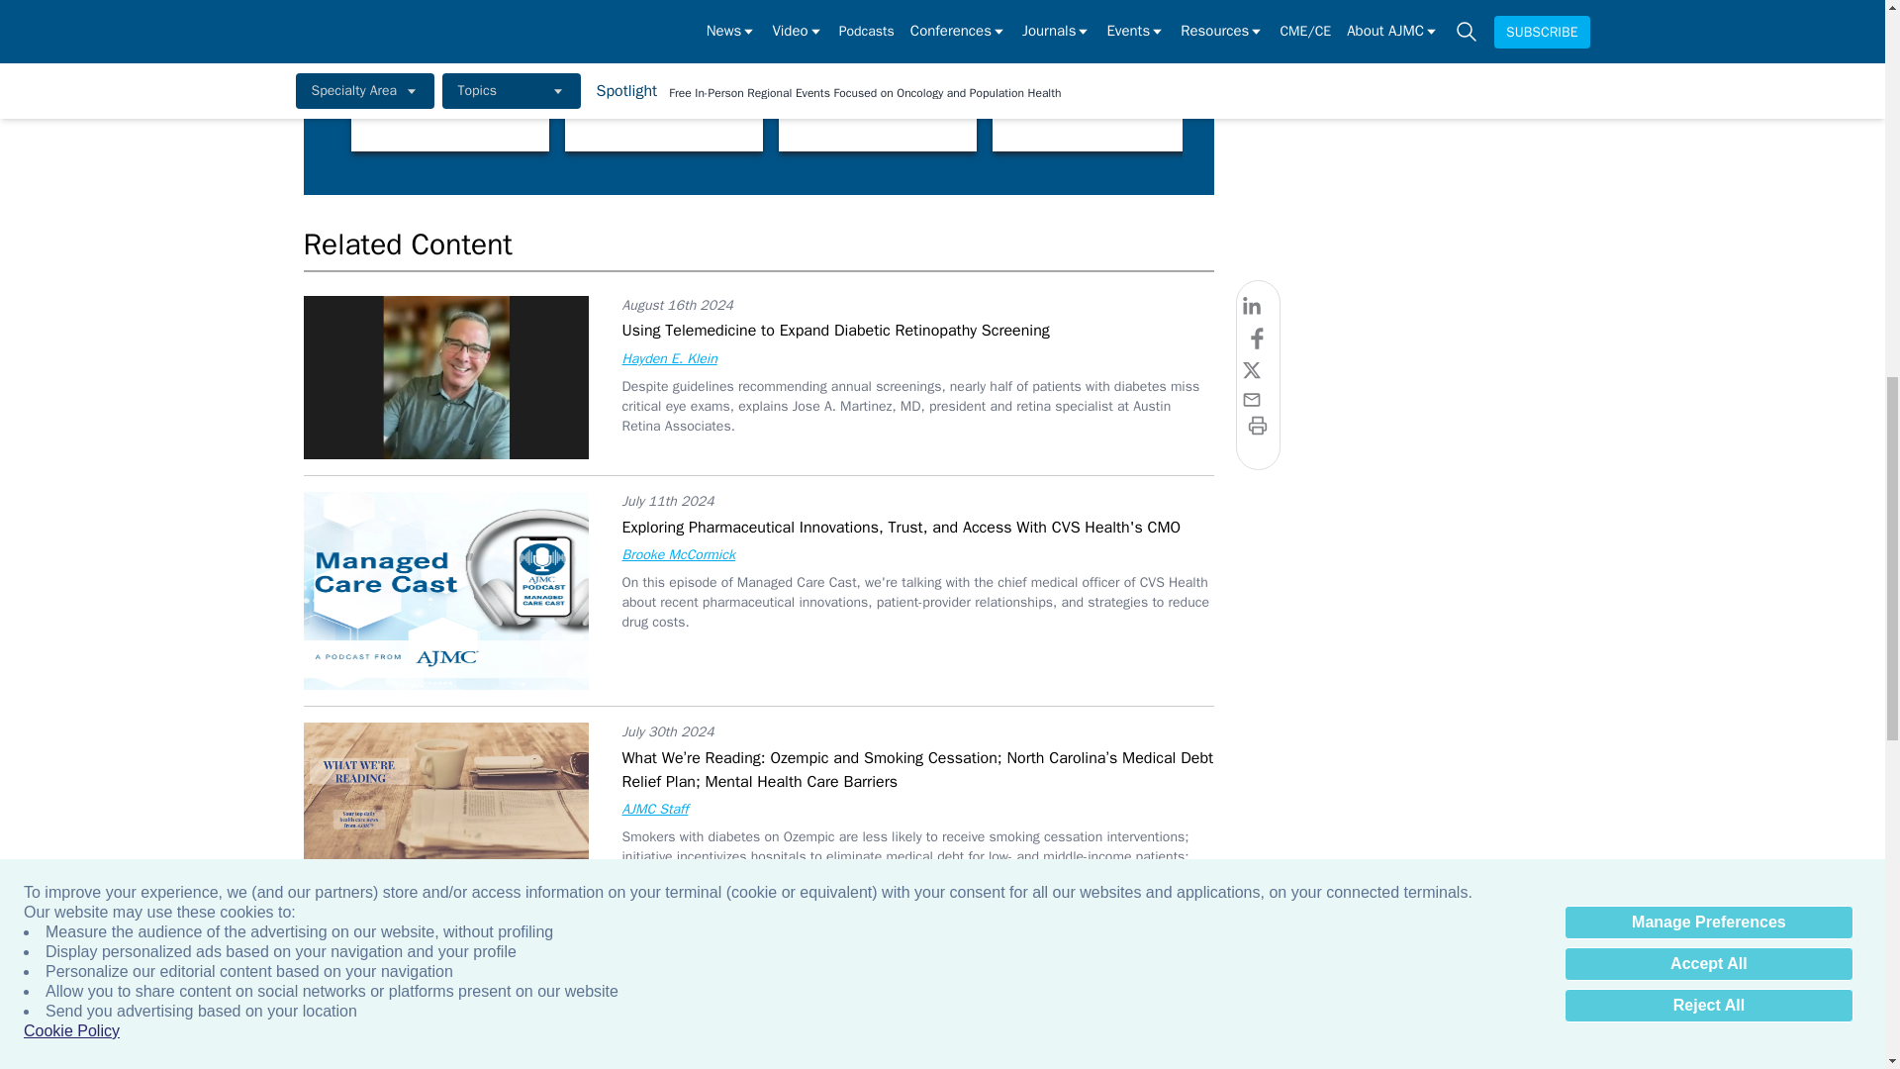 This screenshot has width=1900, height=1069. I want to click on Matthew Callister, MD, so click(663, 97).